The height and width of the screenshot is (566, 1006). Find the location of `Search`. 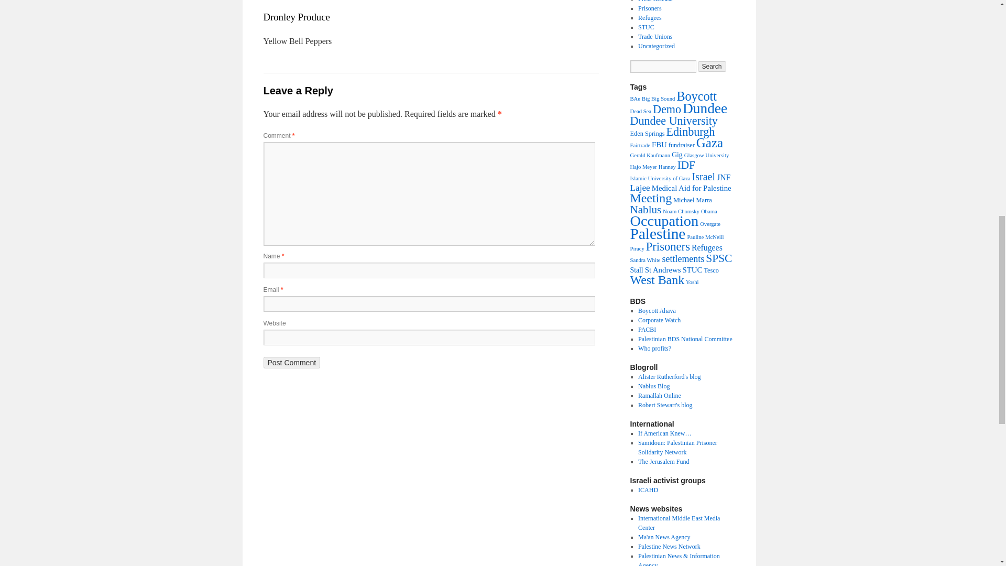

Search is located at coordinates (712, 66).